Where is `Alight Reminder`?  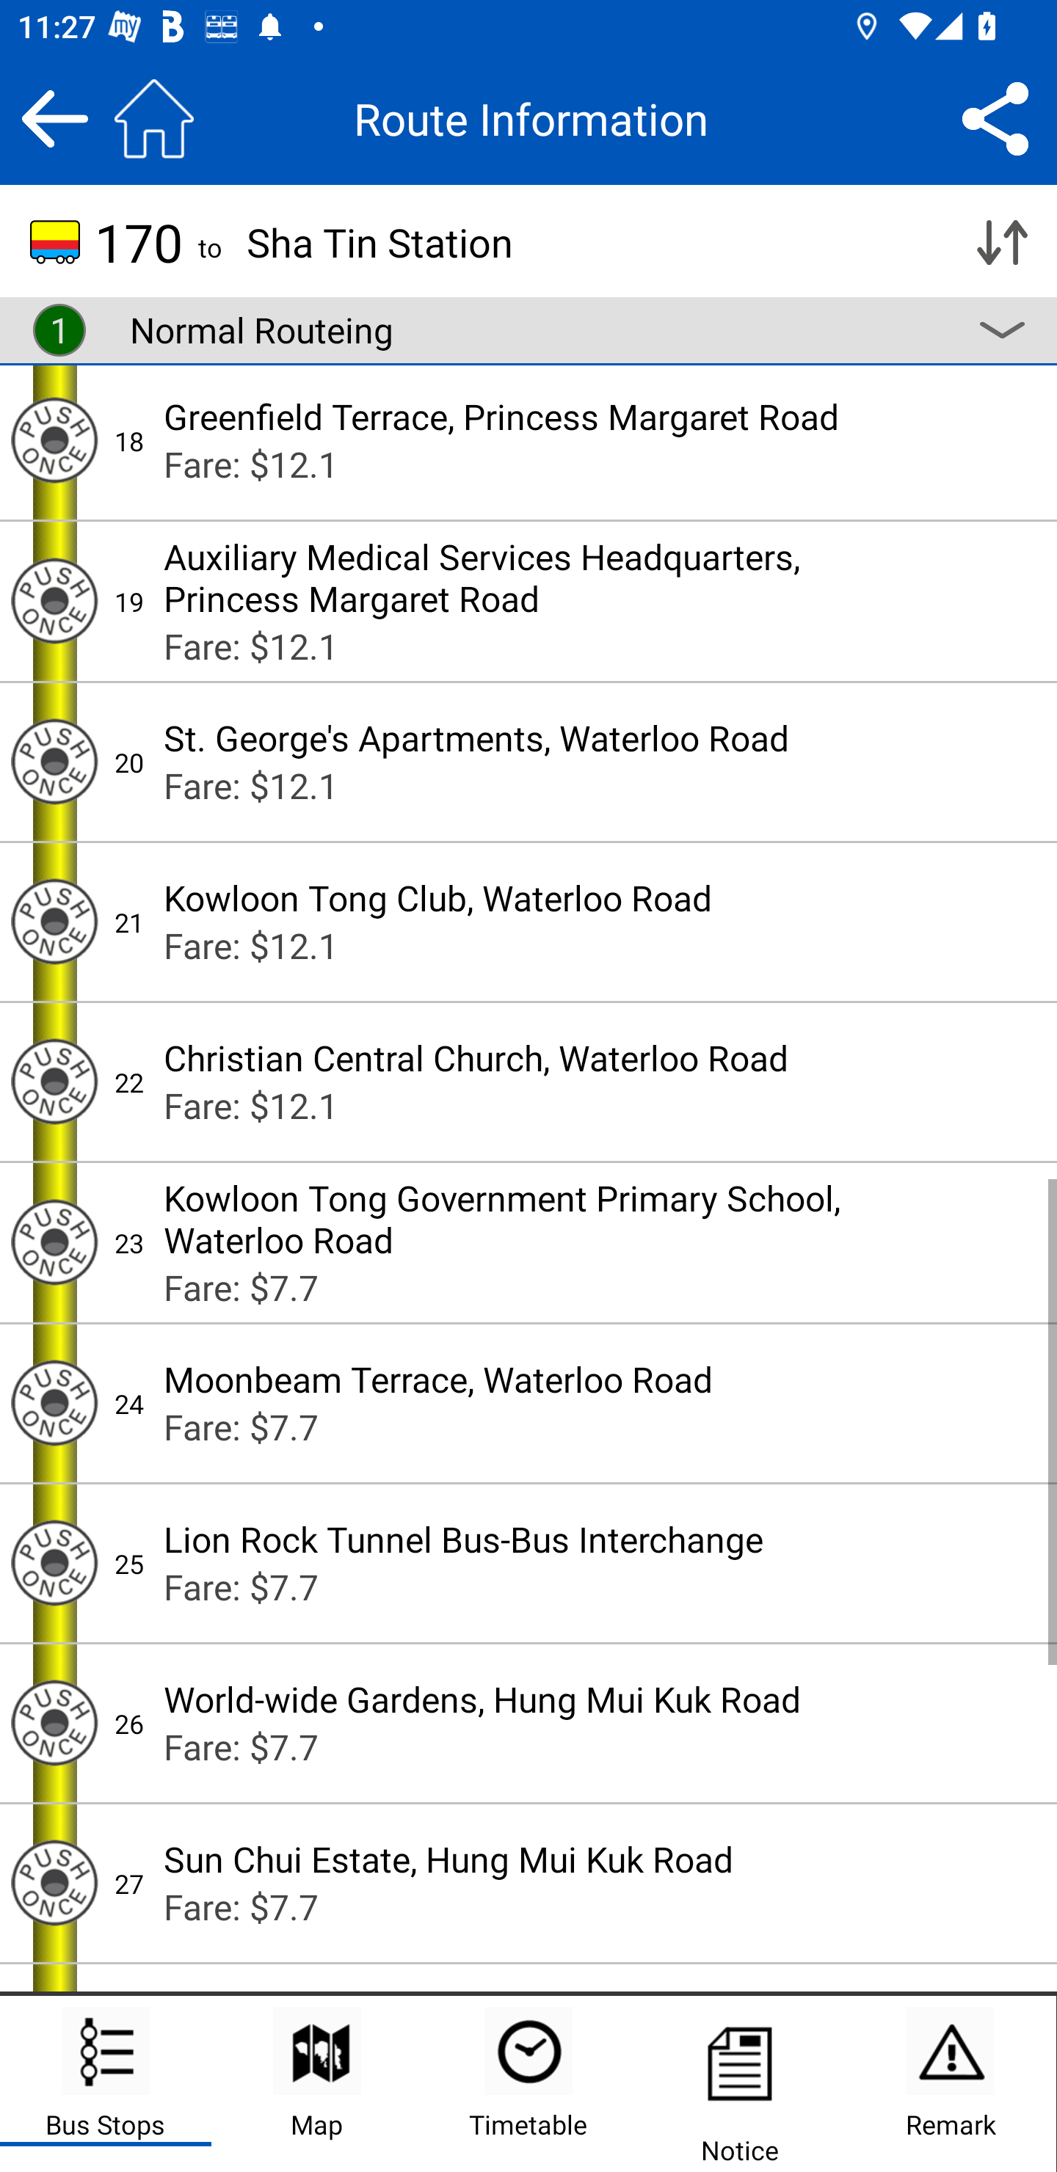
Alight Reminder is located at coordinates (54, 1082).